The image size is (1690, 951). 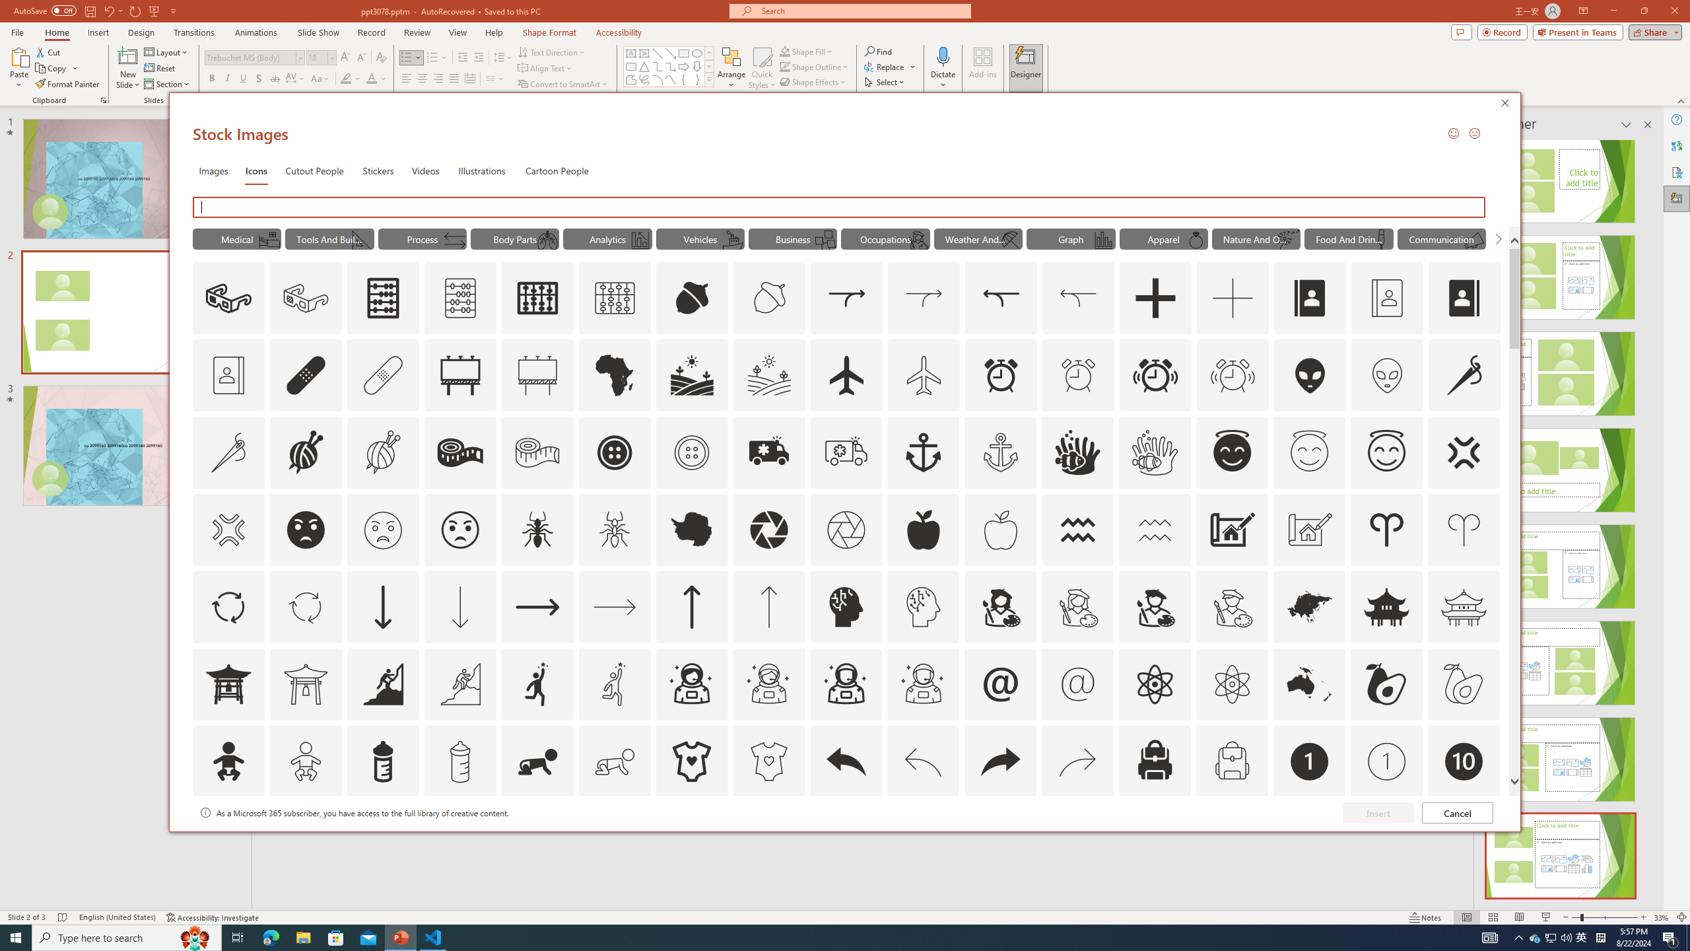 I want to click on AutomationID: Icons_AlterationsTailoring2_M, so click(x=537, y=452).